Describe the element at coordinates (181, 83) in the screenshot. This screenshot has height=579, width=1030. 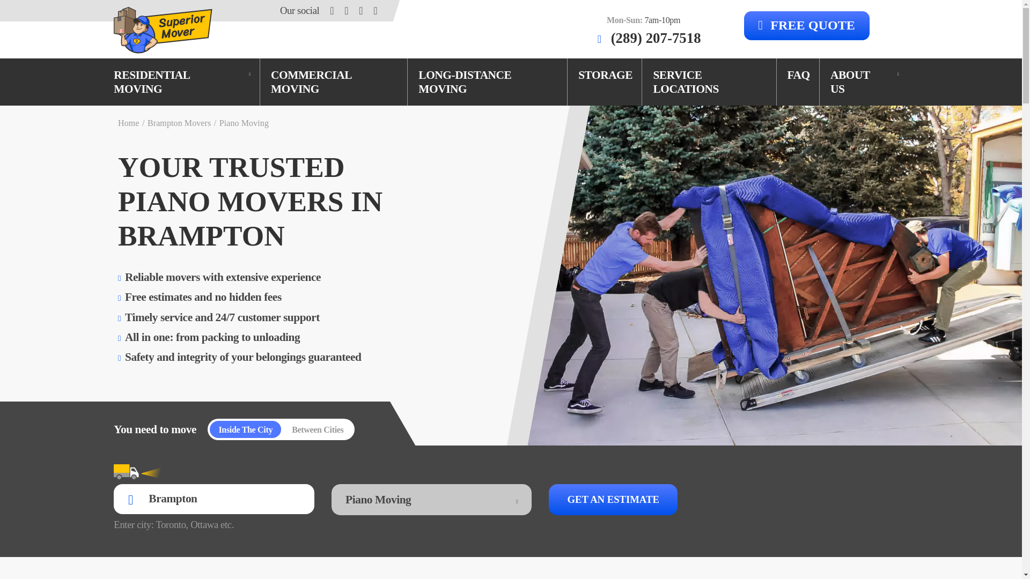
I see `RESIDENTIAL MOVING` at that location.